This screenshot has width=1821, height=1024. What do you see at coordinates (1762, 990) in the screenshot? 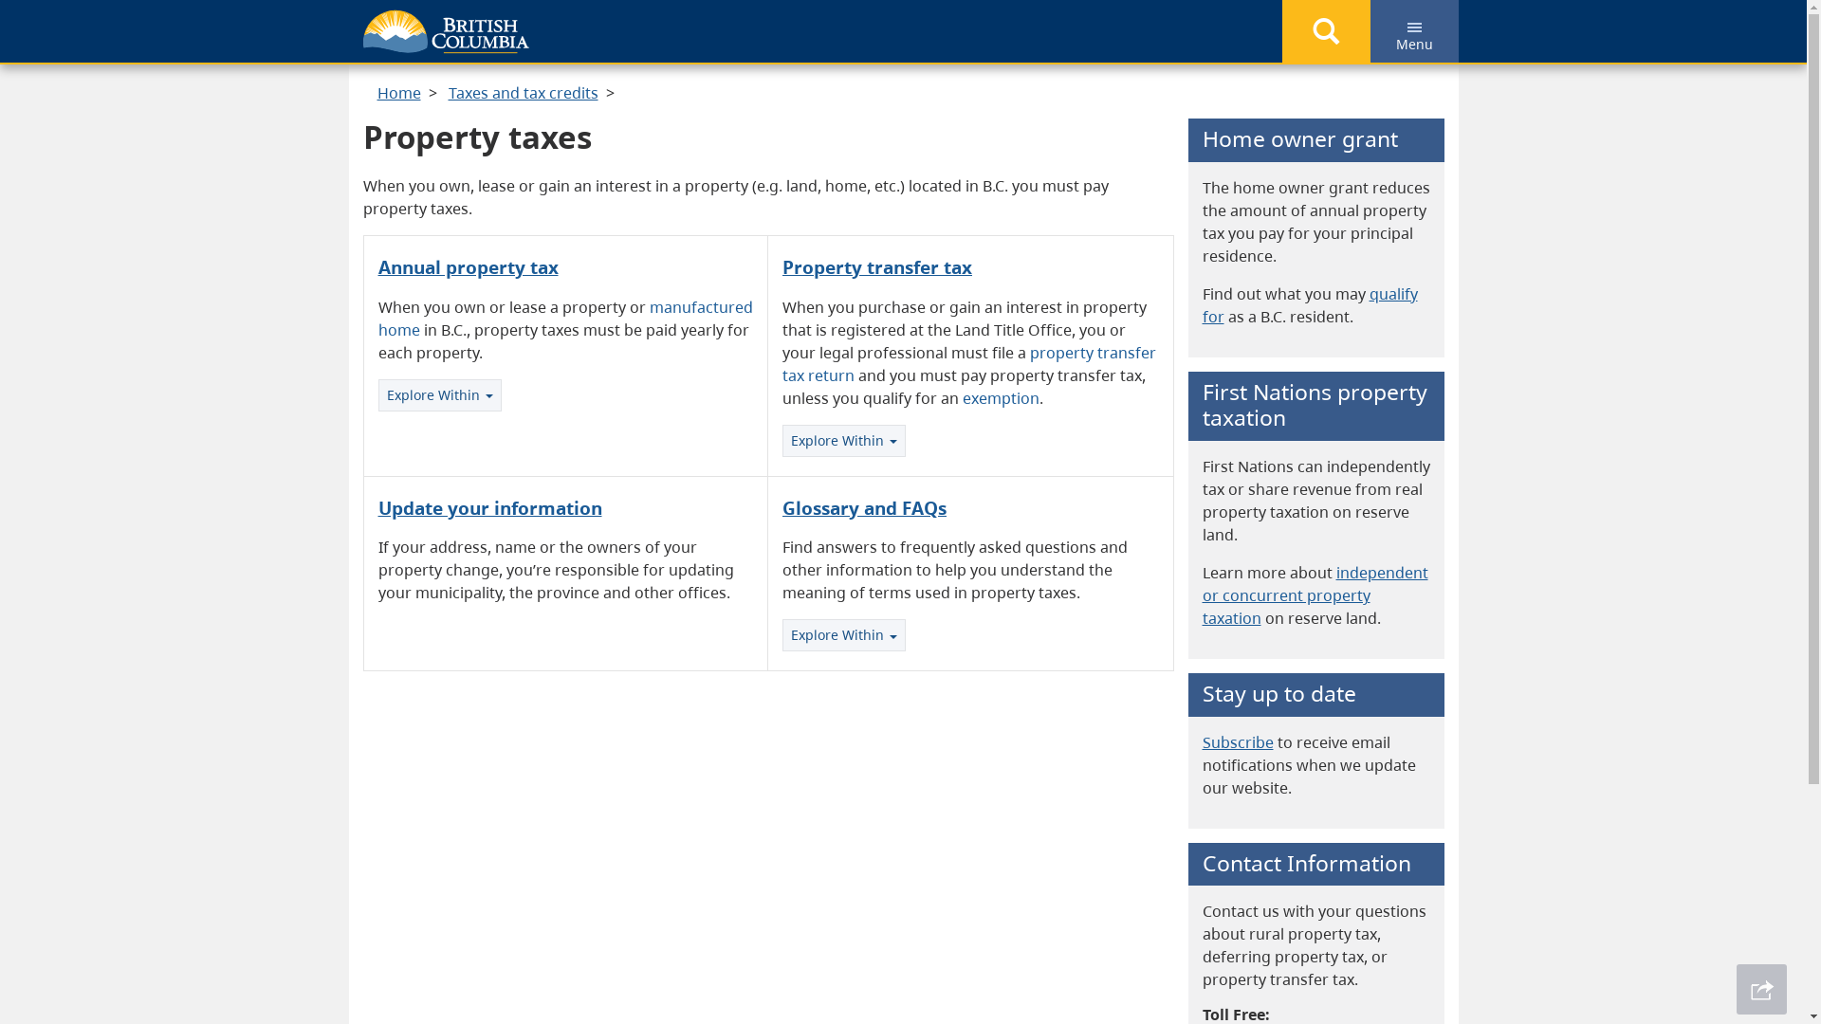
I see `Share This Page` at bounding box center [1762, 990].